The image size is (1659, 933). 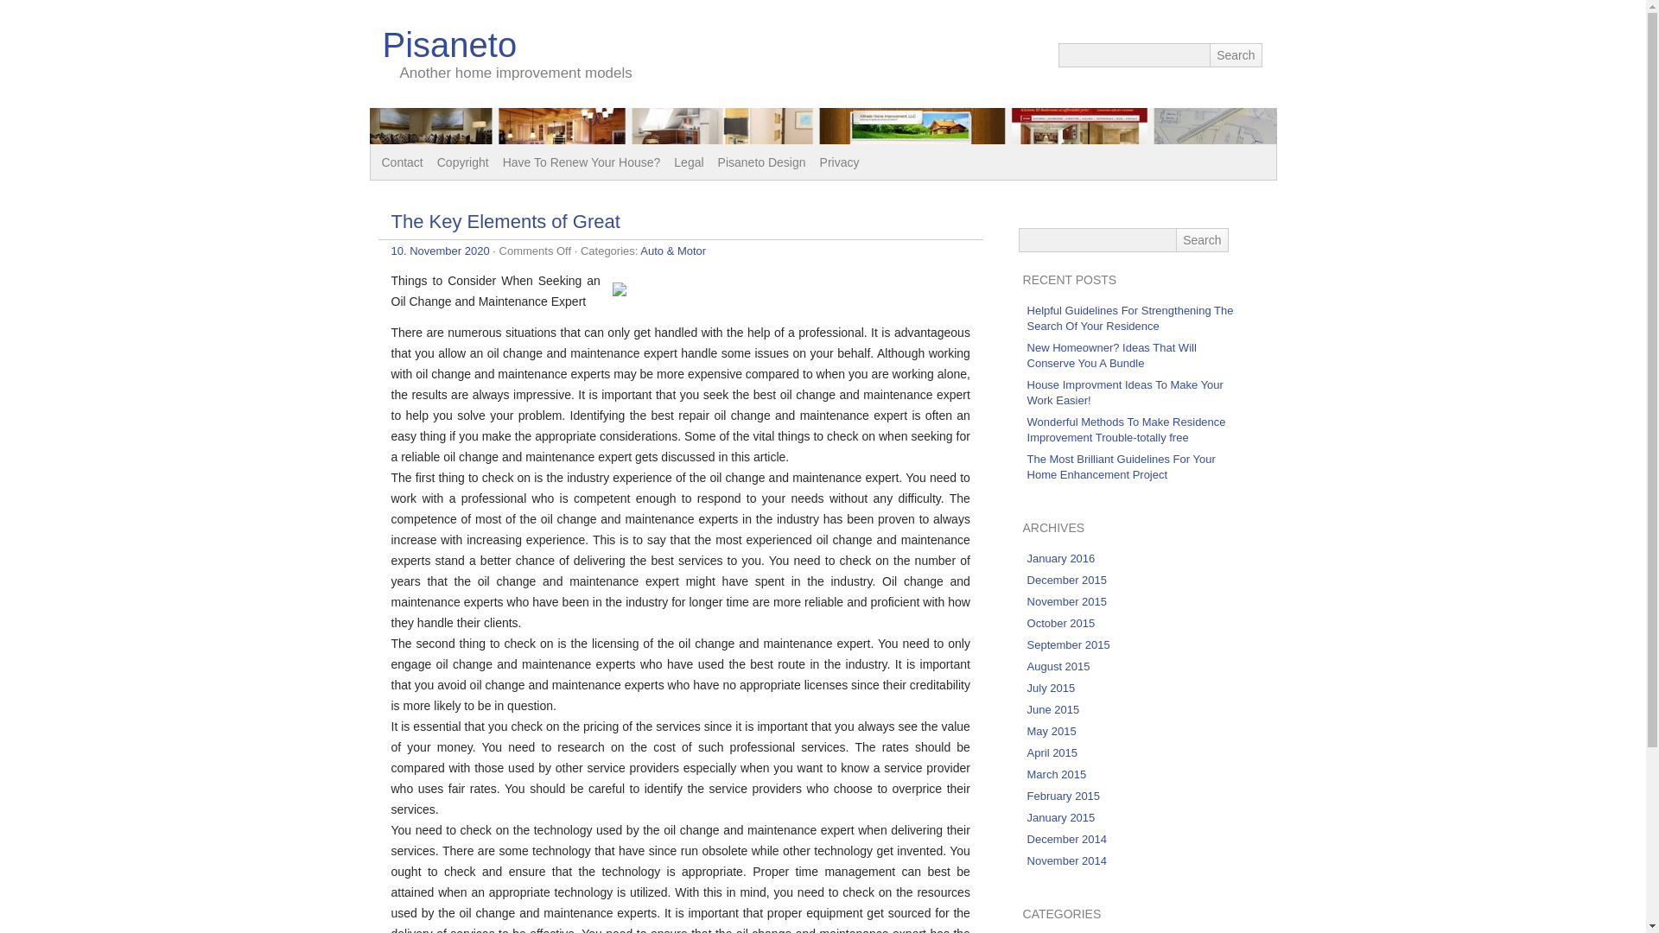 What do you see at coordinates (1061, 558) in the screenshot?
I see `January 2016` at bounding box center [1061, 558].